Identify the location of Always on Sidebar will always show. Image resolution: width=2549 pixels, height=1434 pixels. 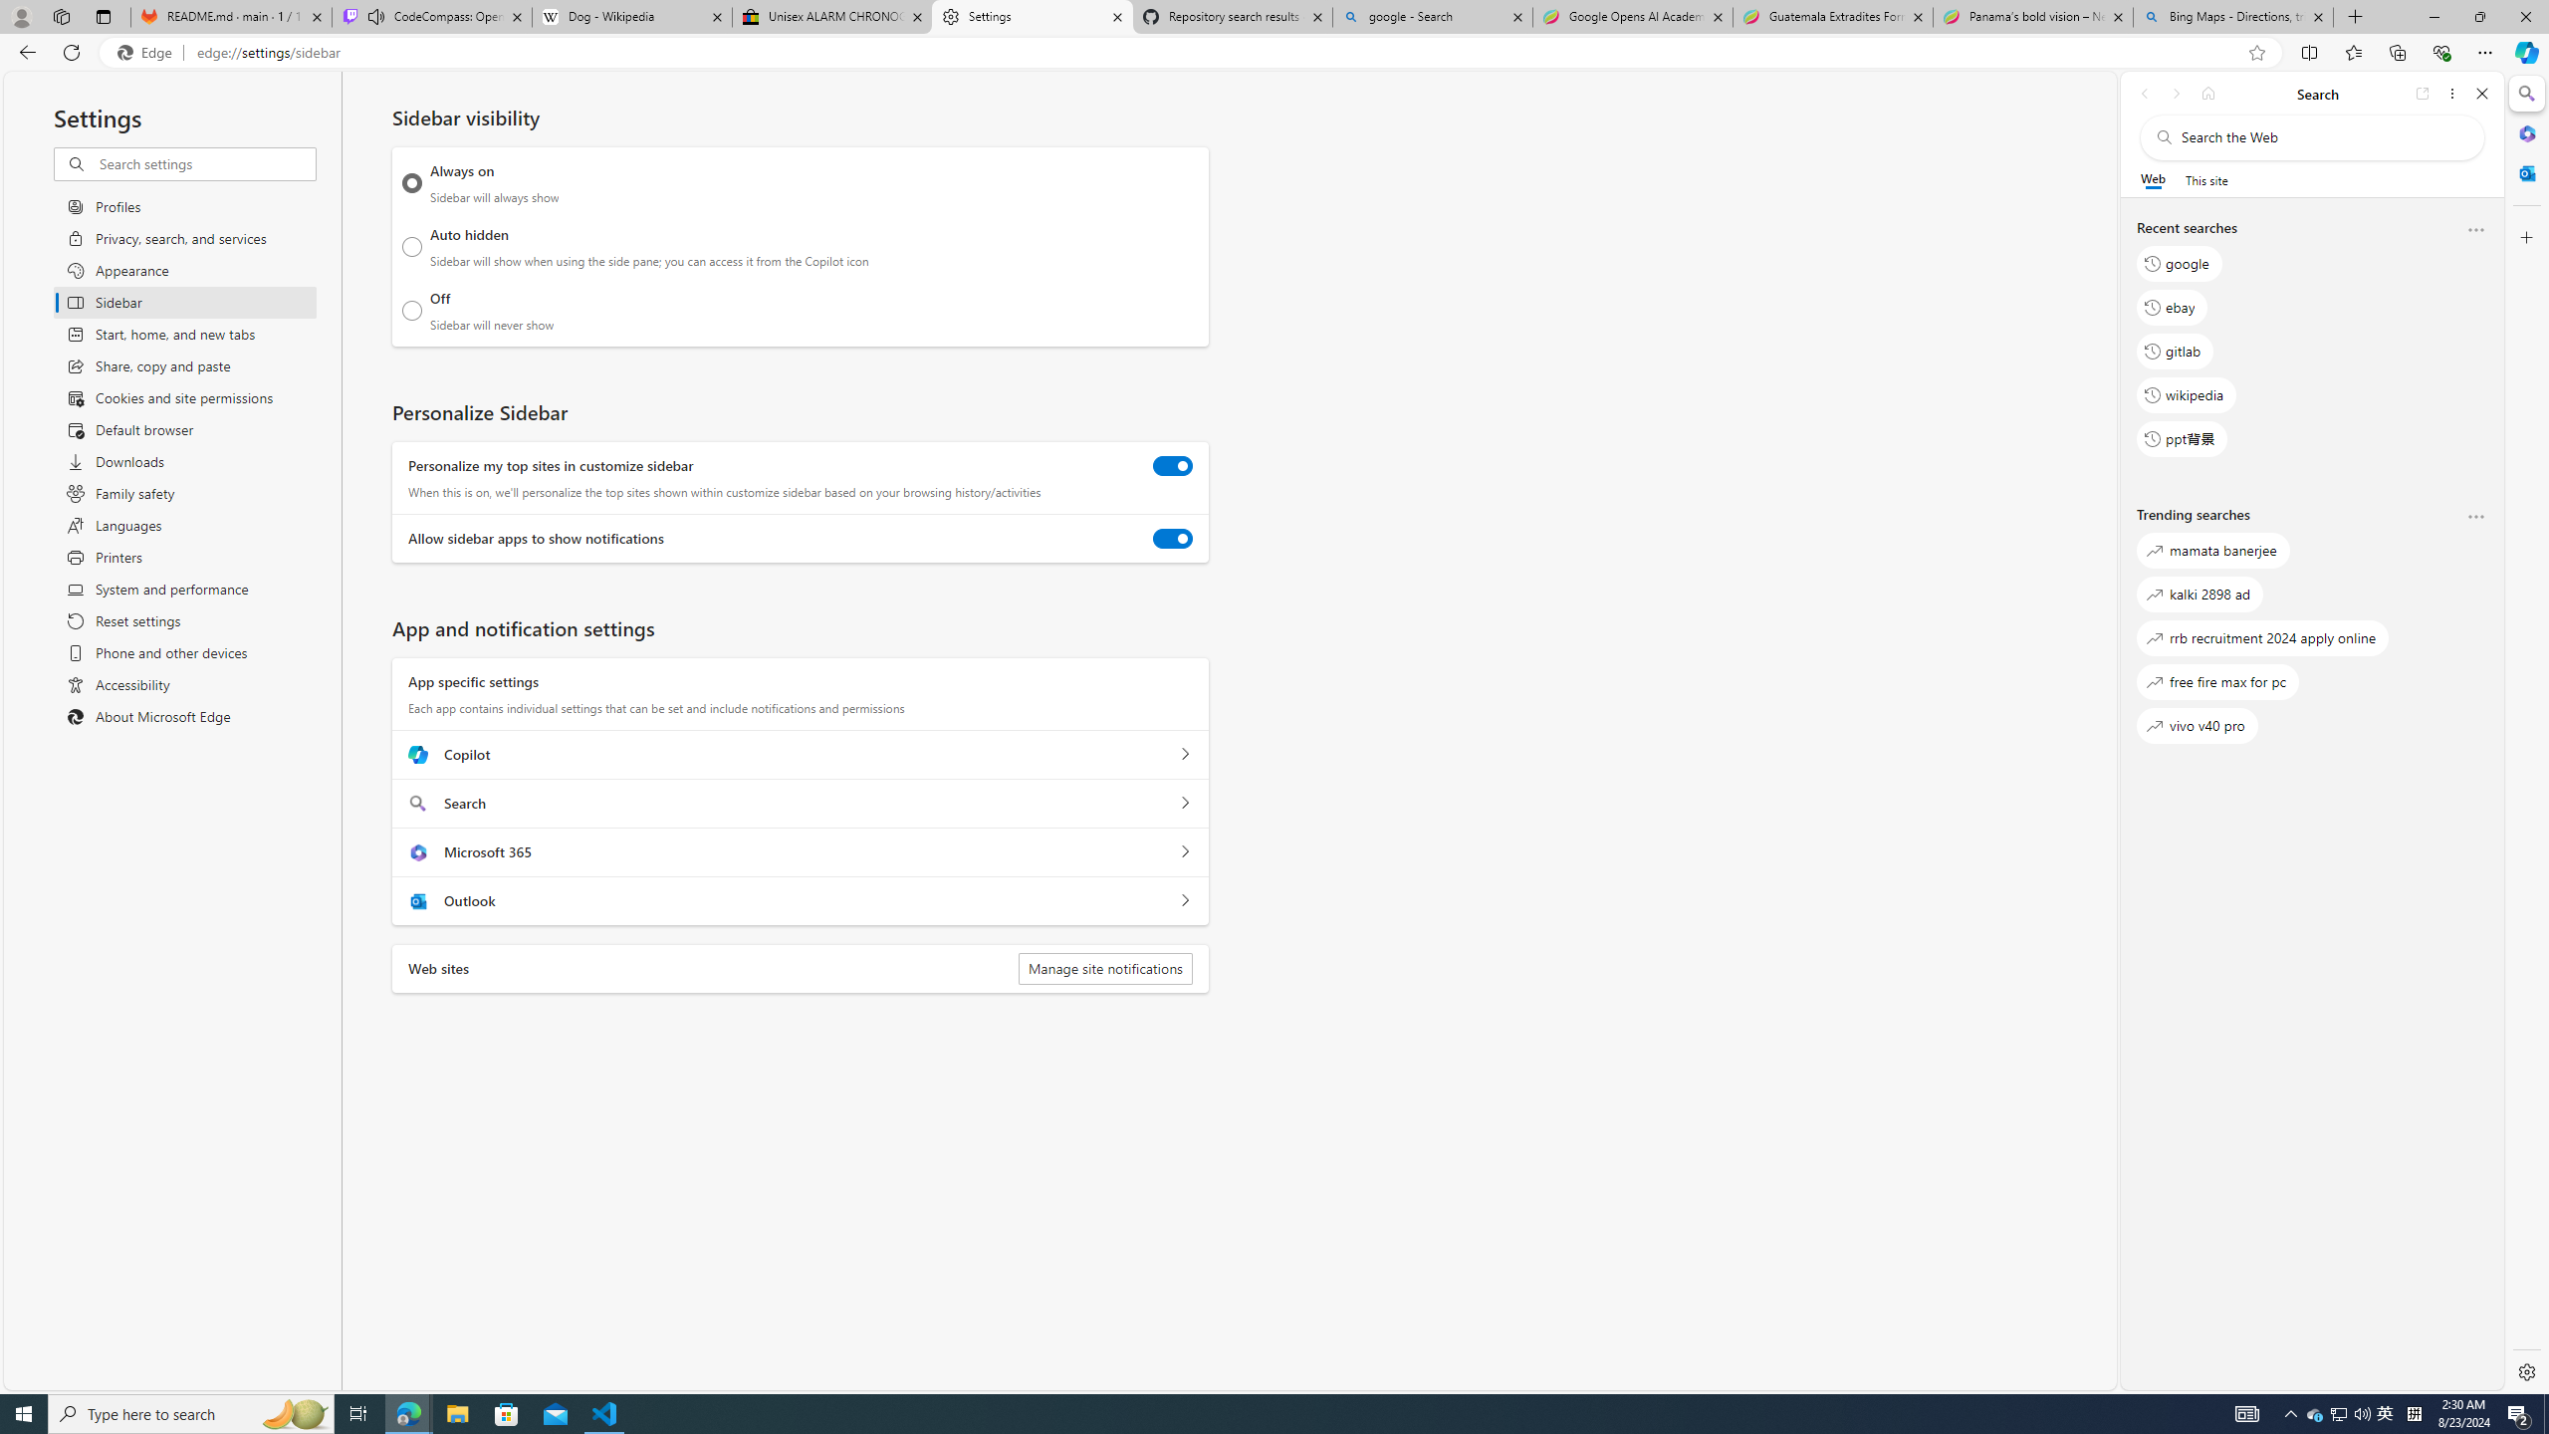
(412, 183).